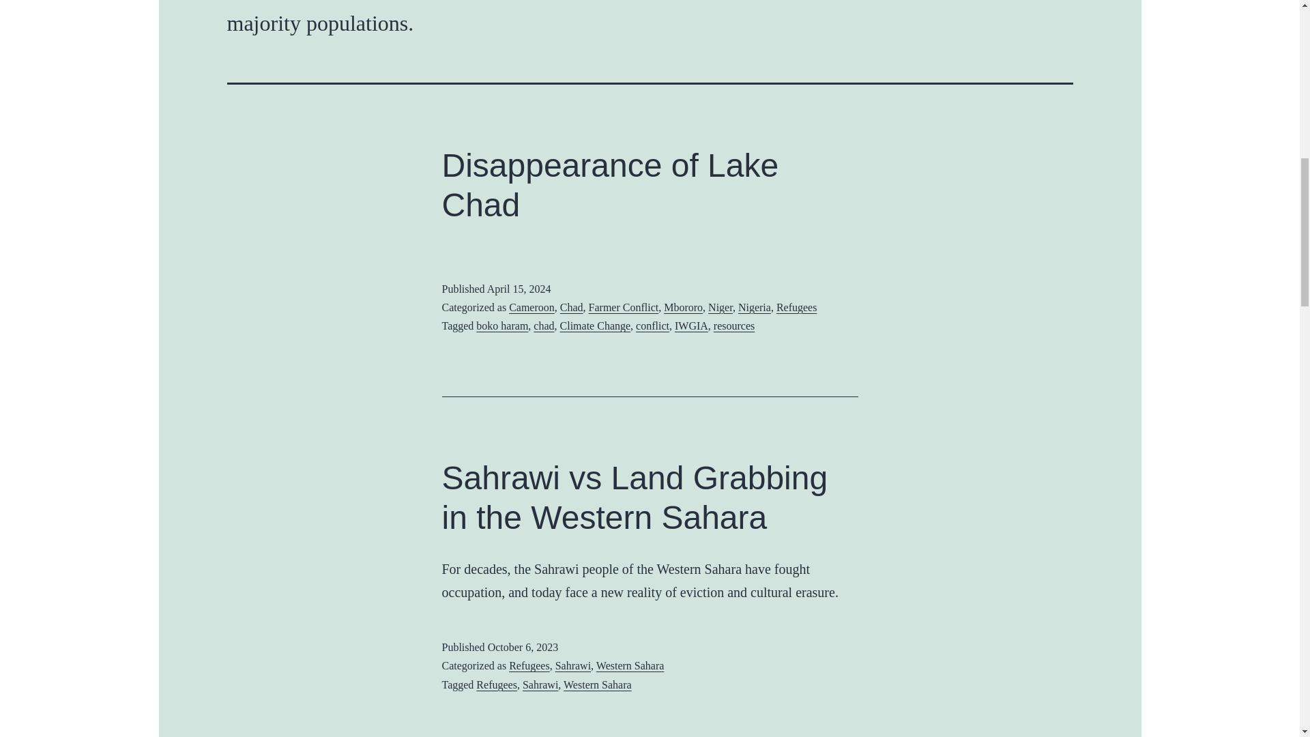  Describe the element at coordinates (720, 307) in the screenshot. I see `Niger` at that location.